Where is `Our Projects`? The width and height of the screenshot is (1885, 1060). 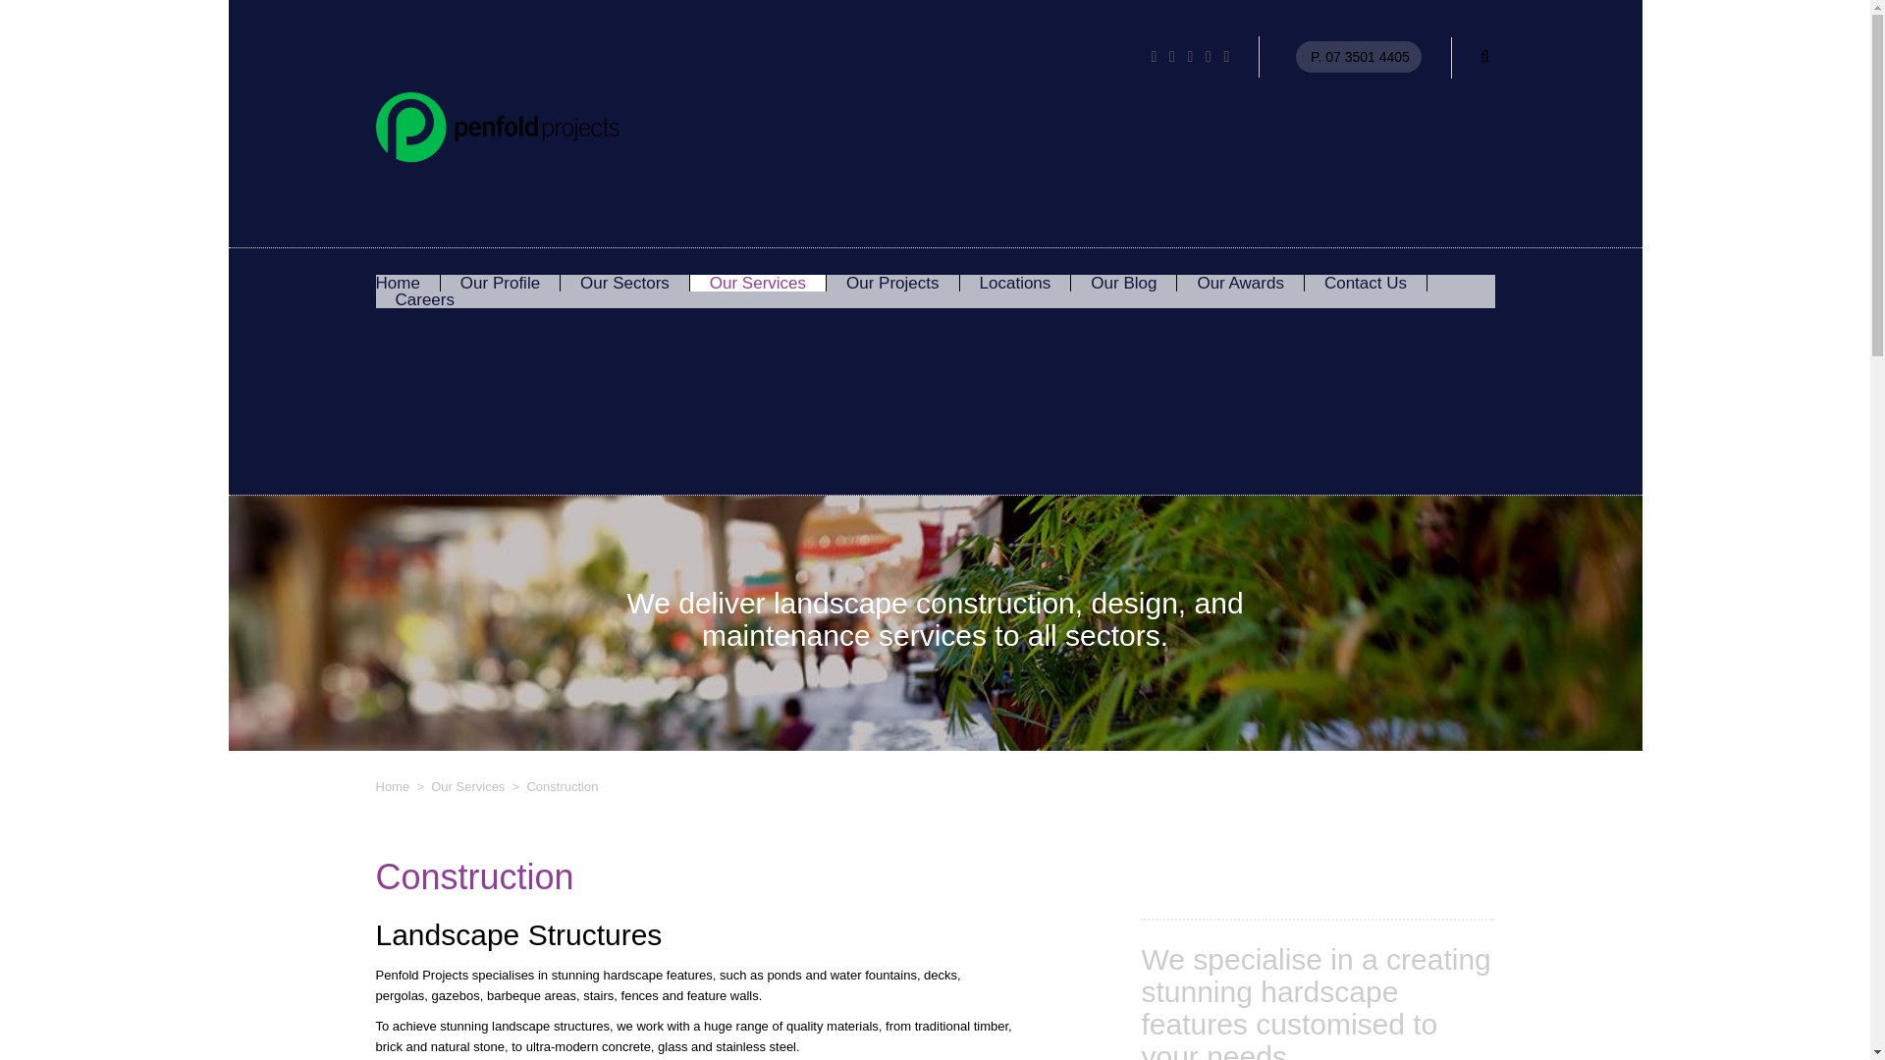 Our Projects is located at coordinates (892, 283).